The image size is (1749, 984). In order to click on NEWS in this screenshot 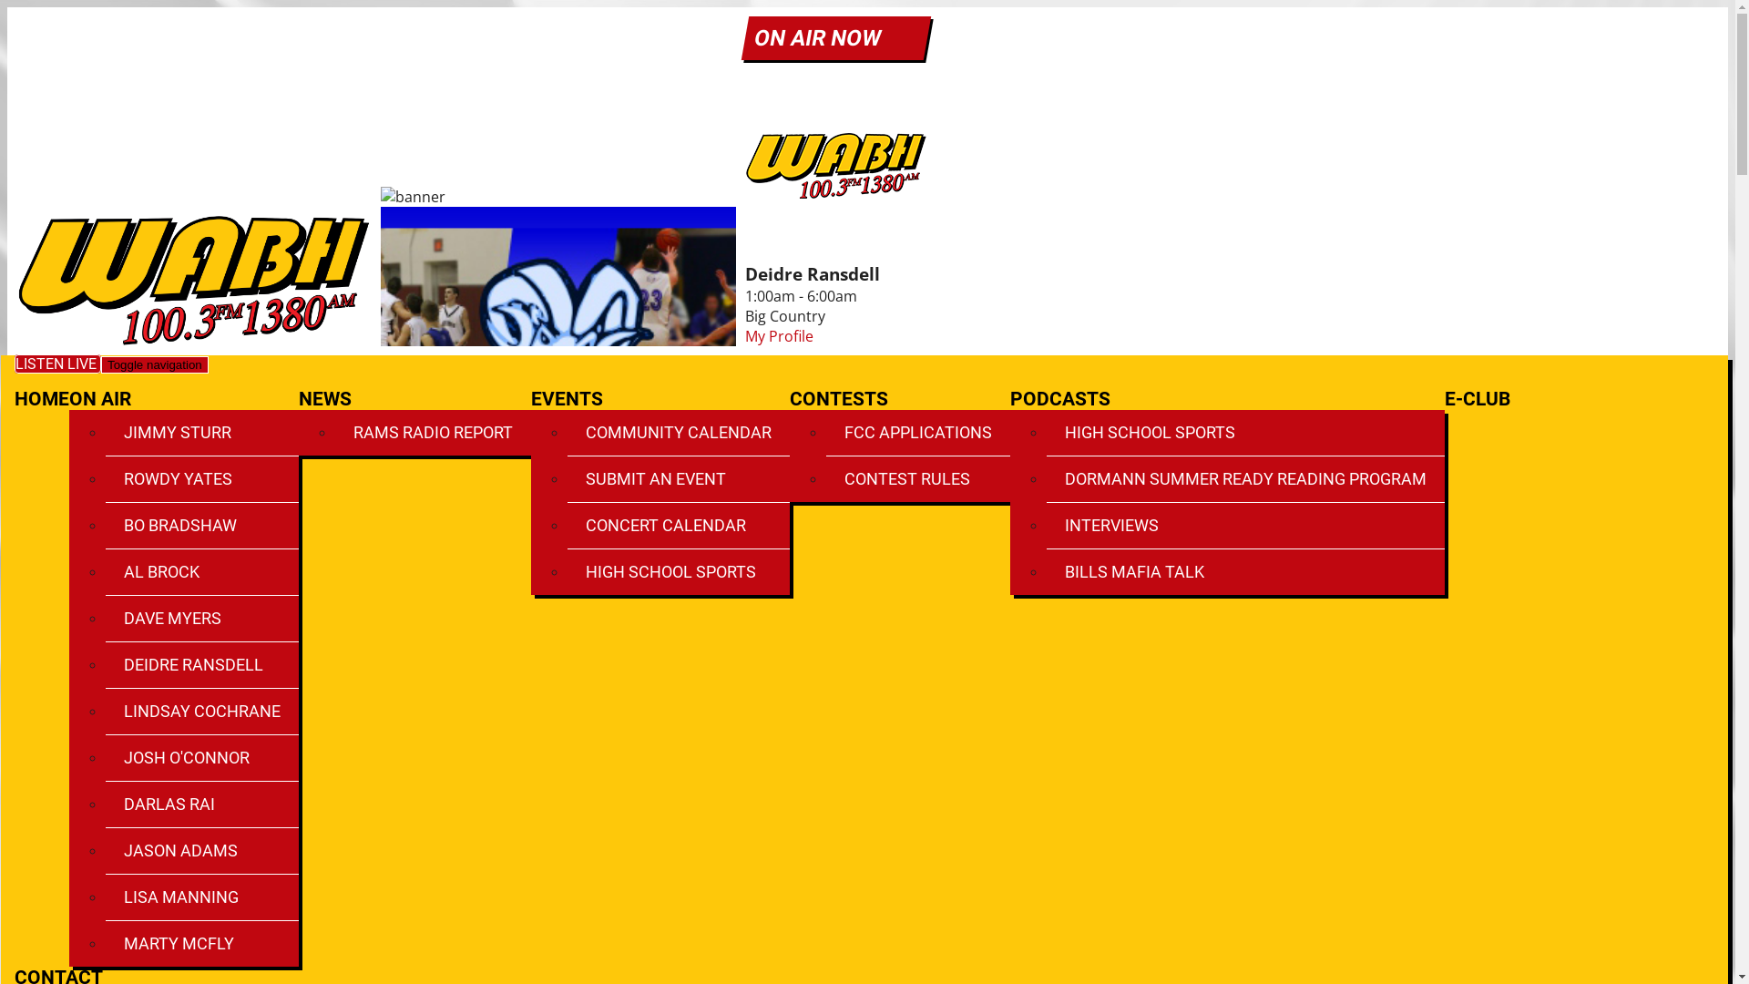, I will do `click(325, 399)`.